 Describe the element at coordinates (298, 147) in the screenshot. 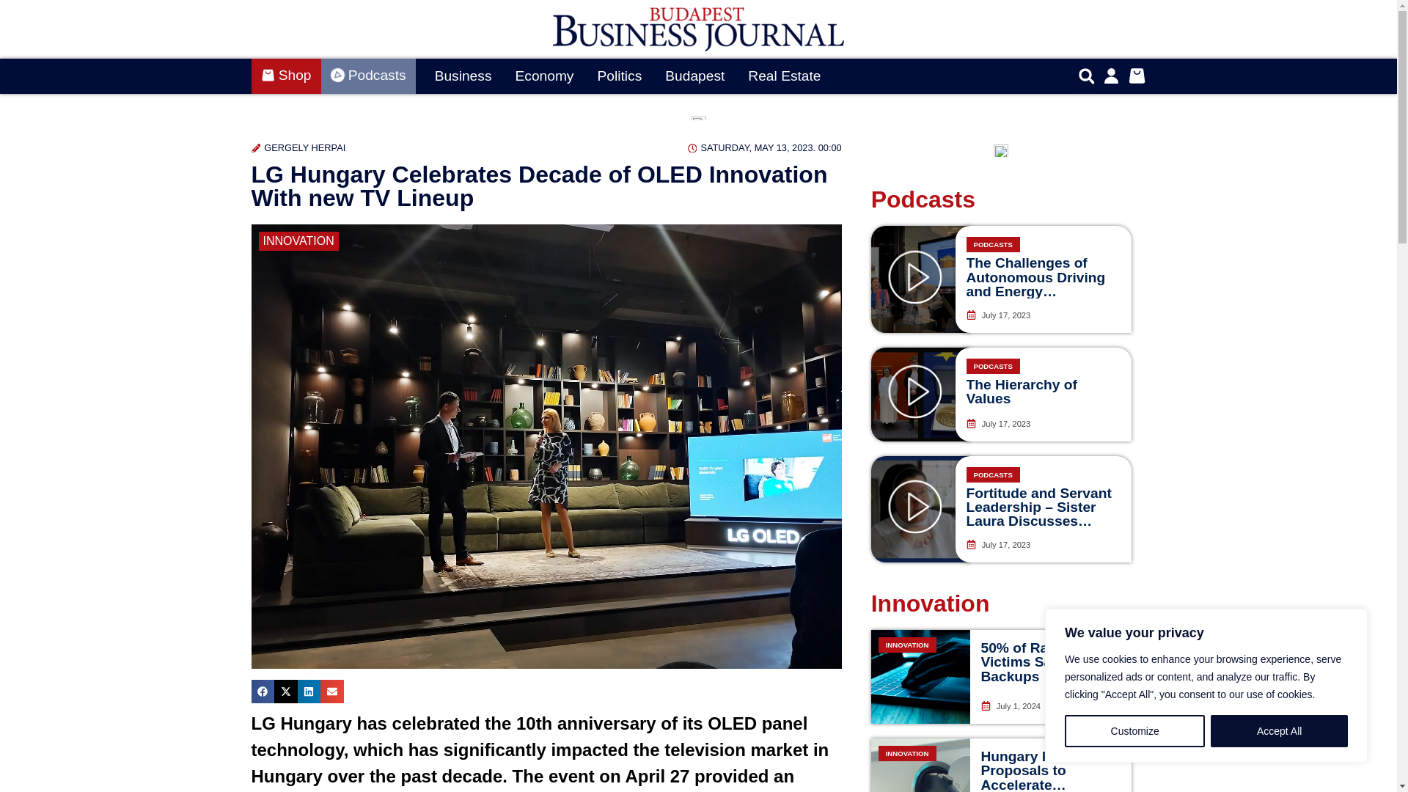

I see `GERGELY HERPAI` at that location.